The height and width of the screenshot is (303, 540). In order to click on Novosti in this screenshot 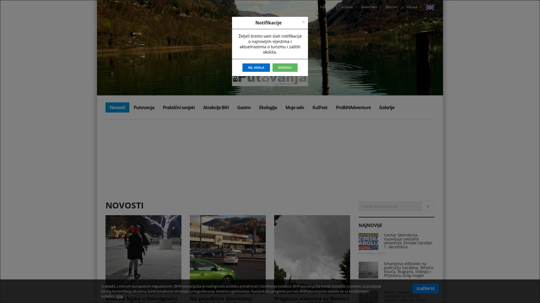, I will do `click(118, 107)`.